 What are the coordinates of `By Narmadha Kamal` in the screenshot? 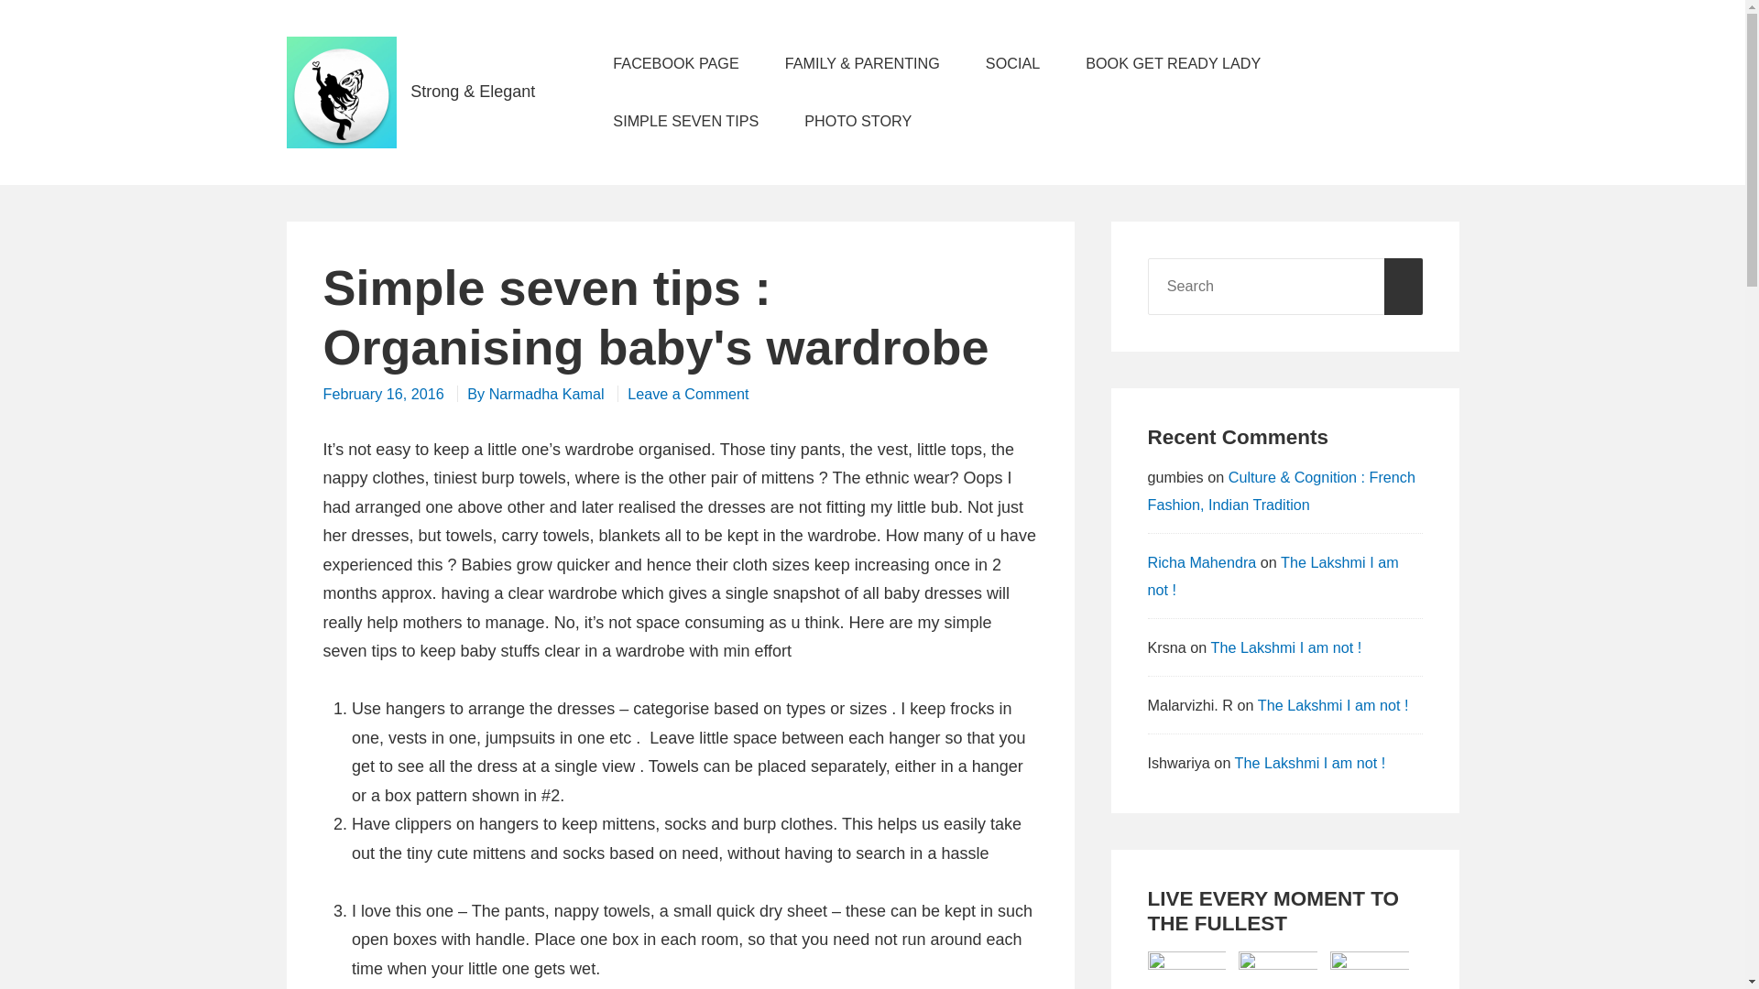 It's located at (538, 394).